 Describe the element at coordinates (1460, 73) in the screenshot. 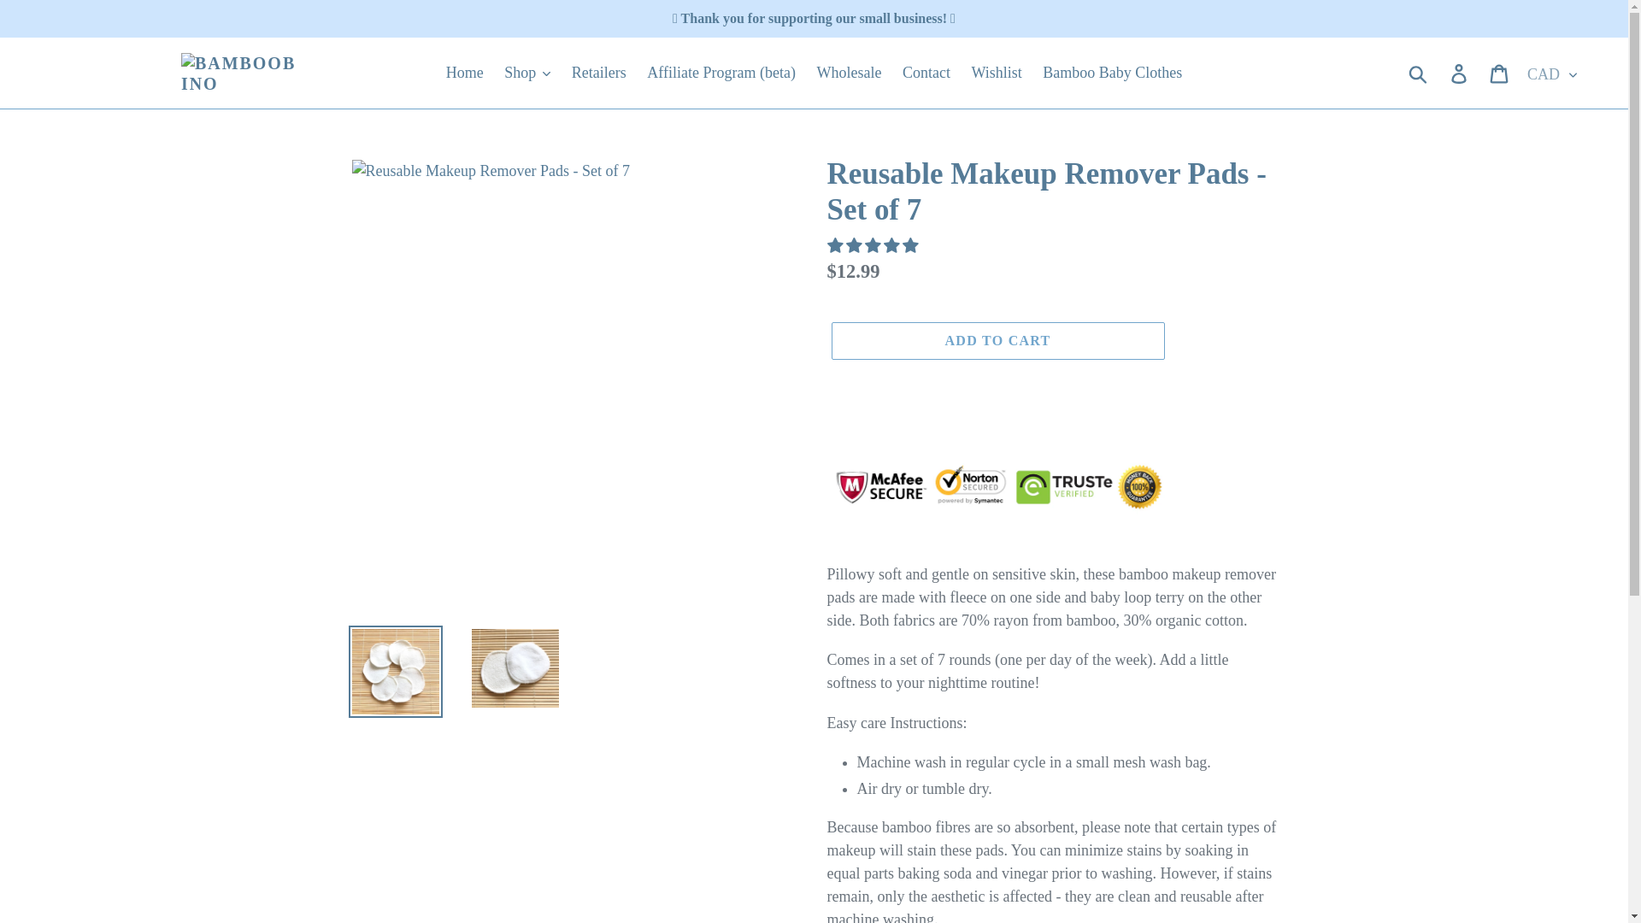

I see `Log in` at that location.